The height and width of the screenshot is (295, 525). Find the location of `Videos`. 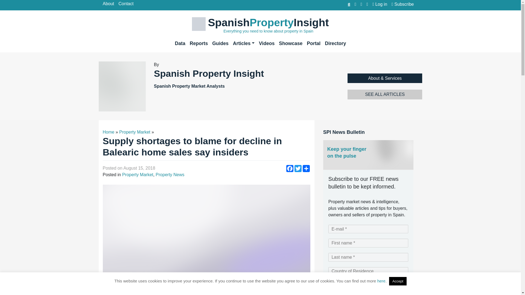

Videos is located at coordinates (266, 43).